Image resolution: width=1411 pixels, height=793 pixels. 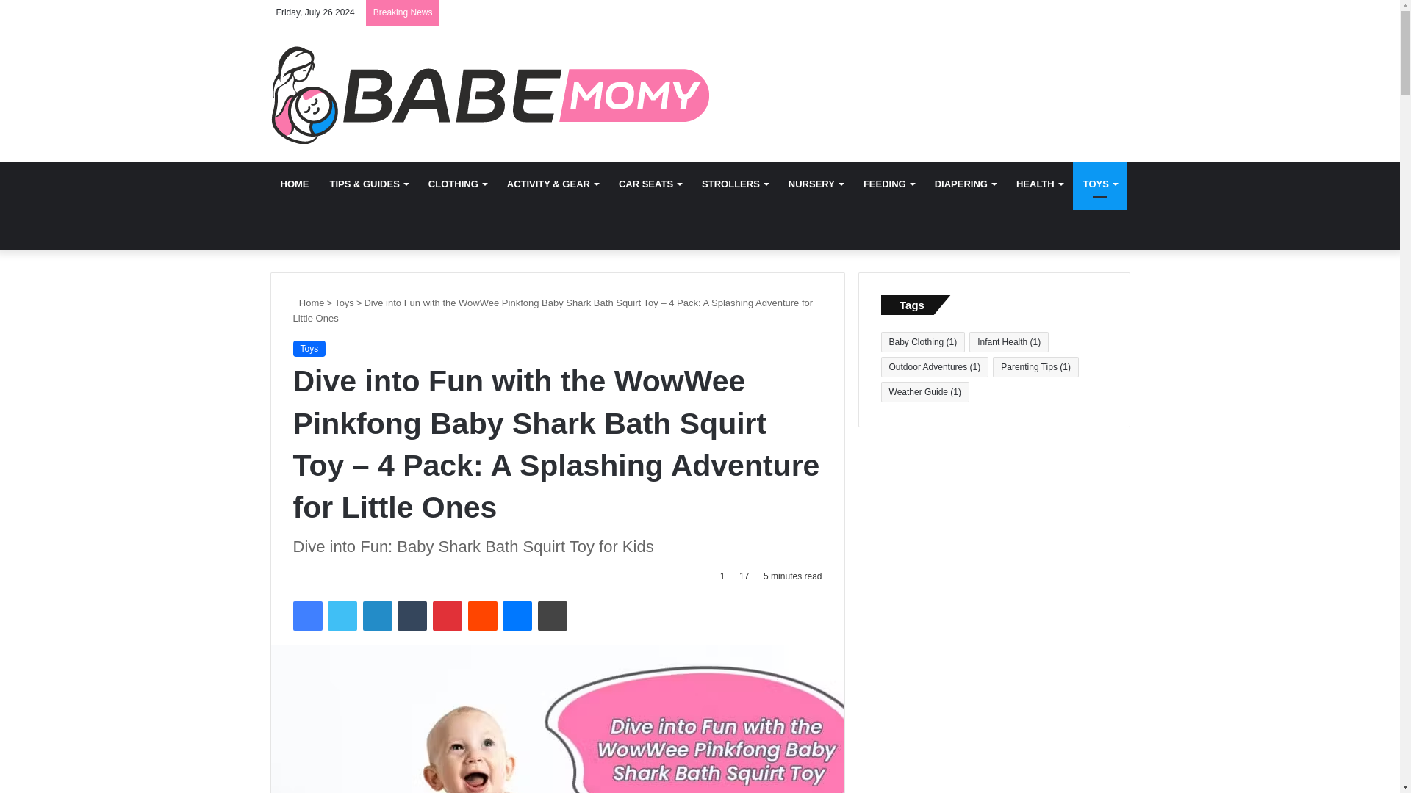 I want to click on Messenger, so click(x=517, y=615).